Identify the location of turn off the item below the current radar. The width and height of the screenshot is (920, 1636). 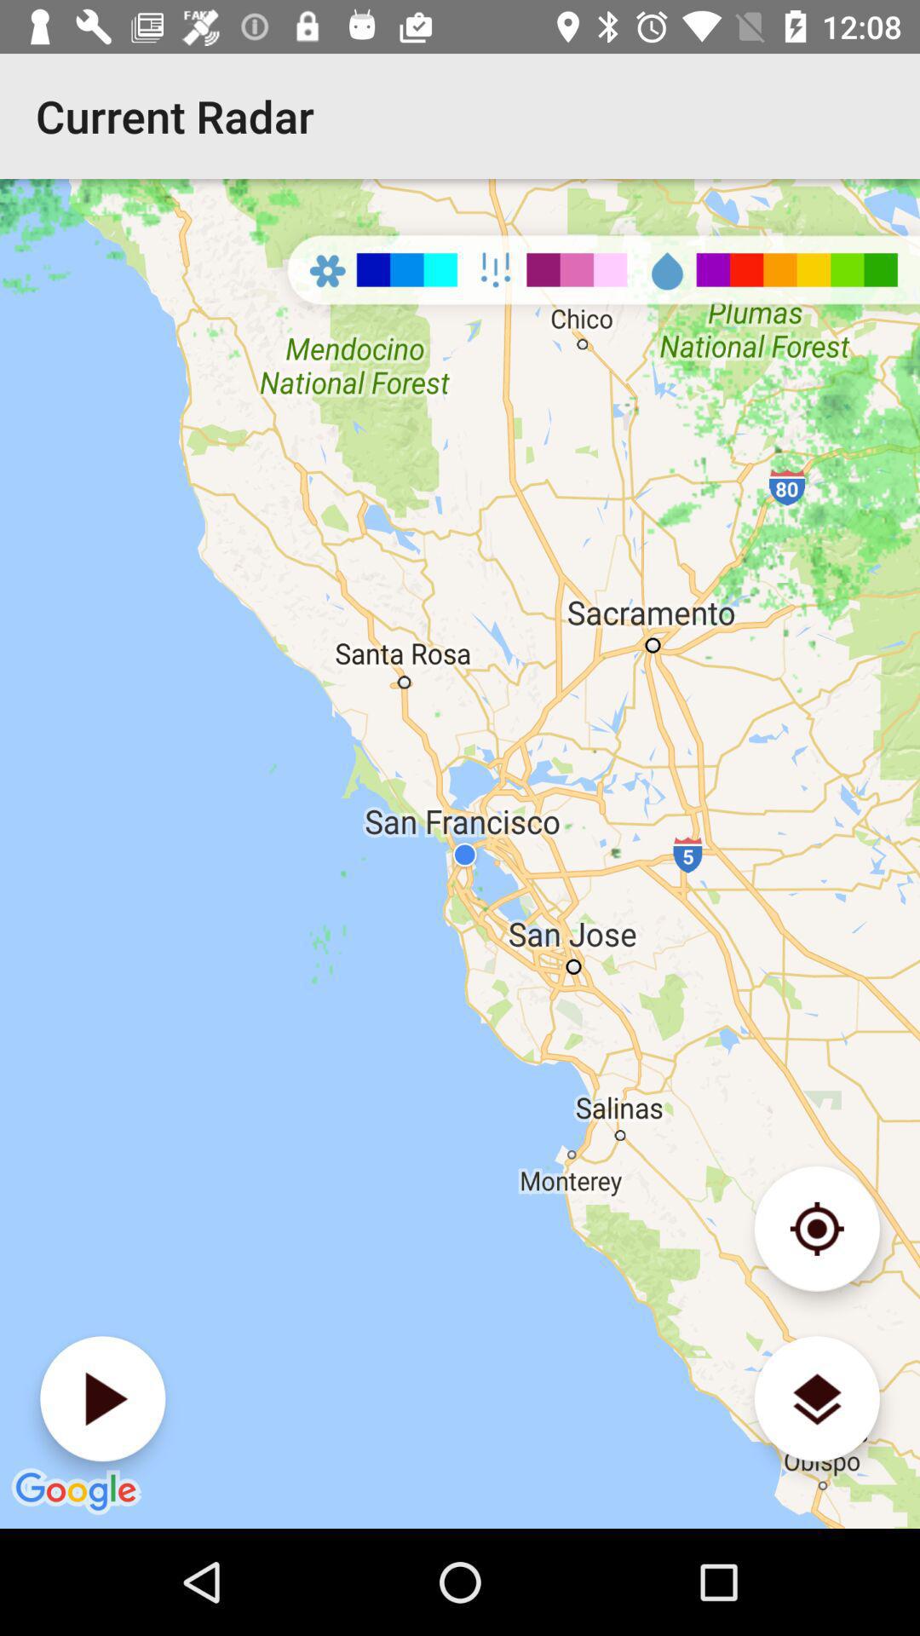
(102, 1399).